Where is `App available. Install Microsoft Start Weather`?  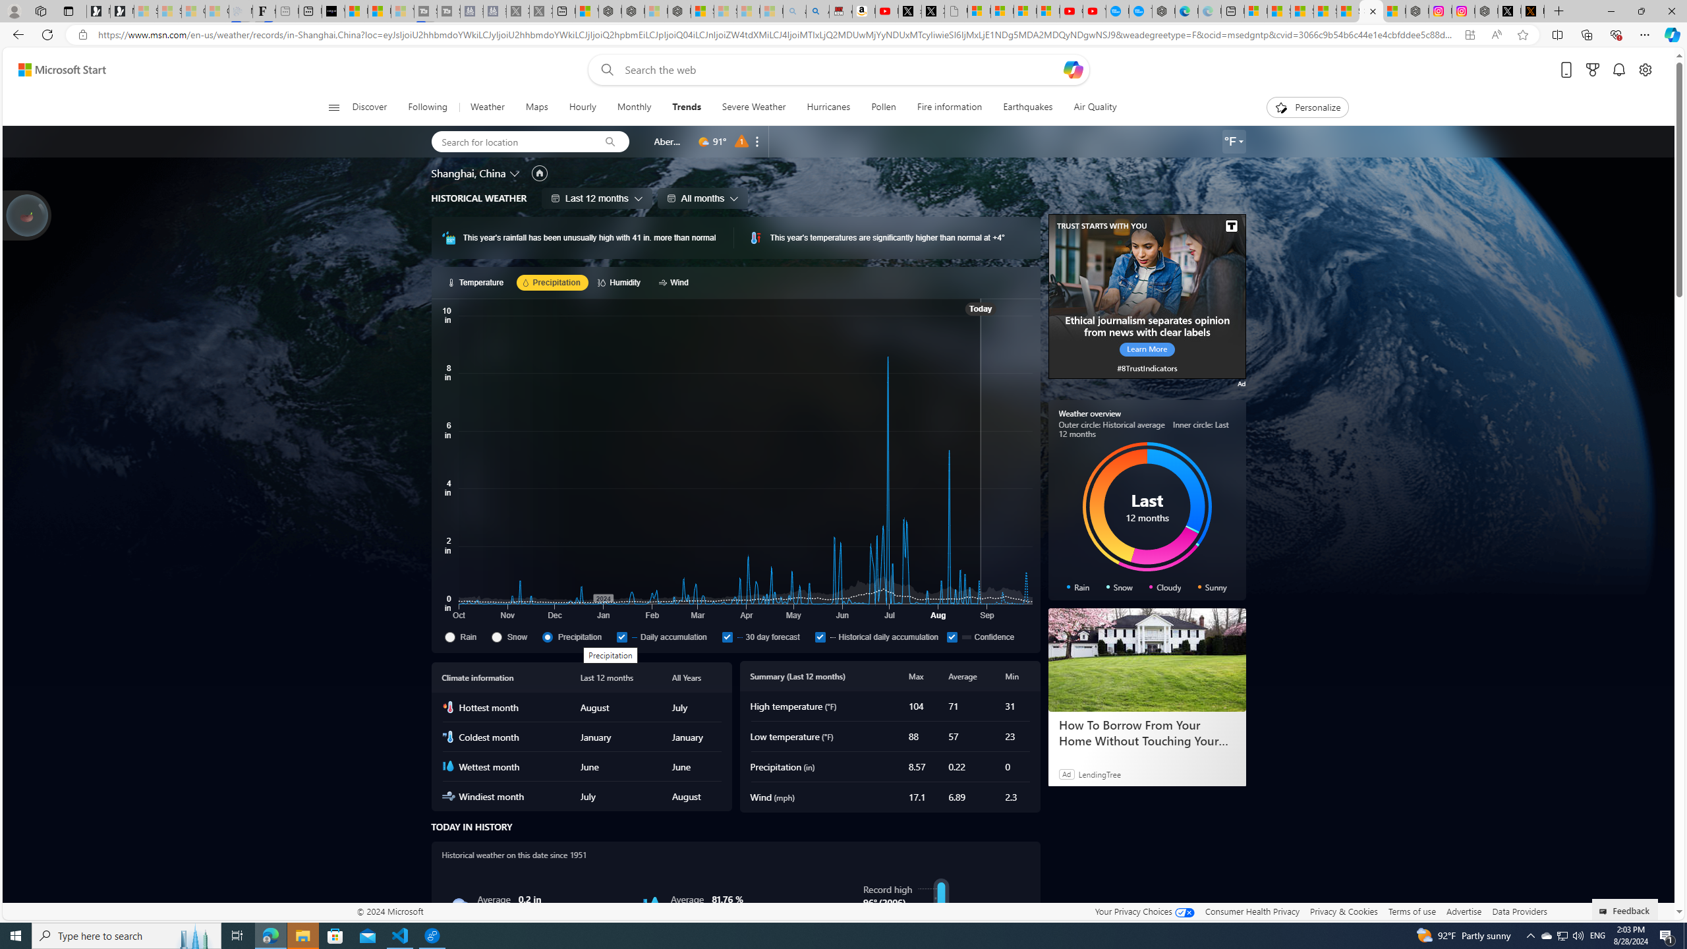
App available. Install Microsoft Start Weather is located at coordinates (1470, 35).